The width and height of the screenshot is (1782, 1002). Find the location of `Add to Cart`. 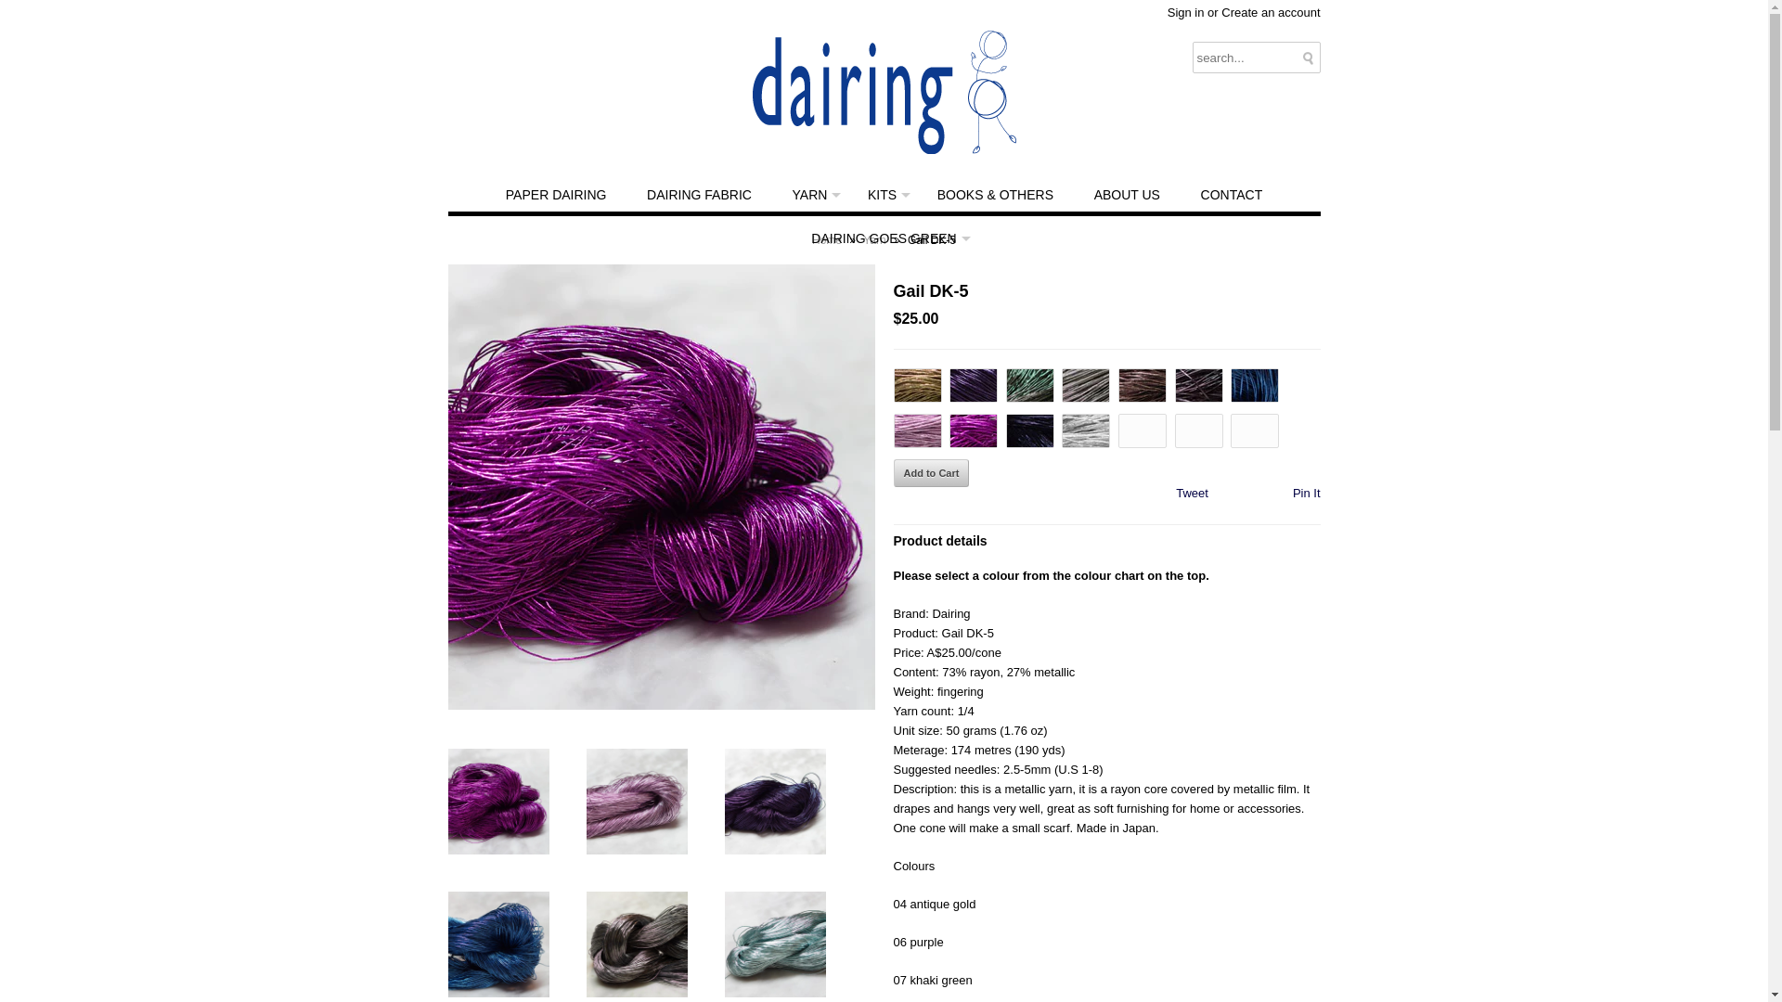

Add to Cart is located at coordinates (931, 473).